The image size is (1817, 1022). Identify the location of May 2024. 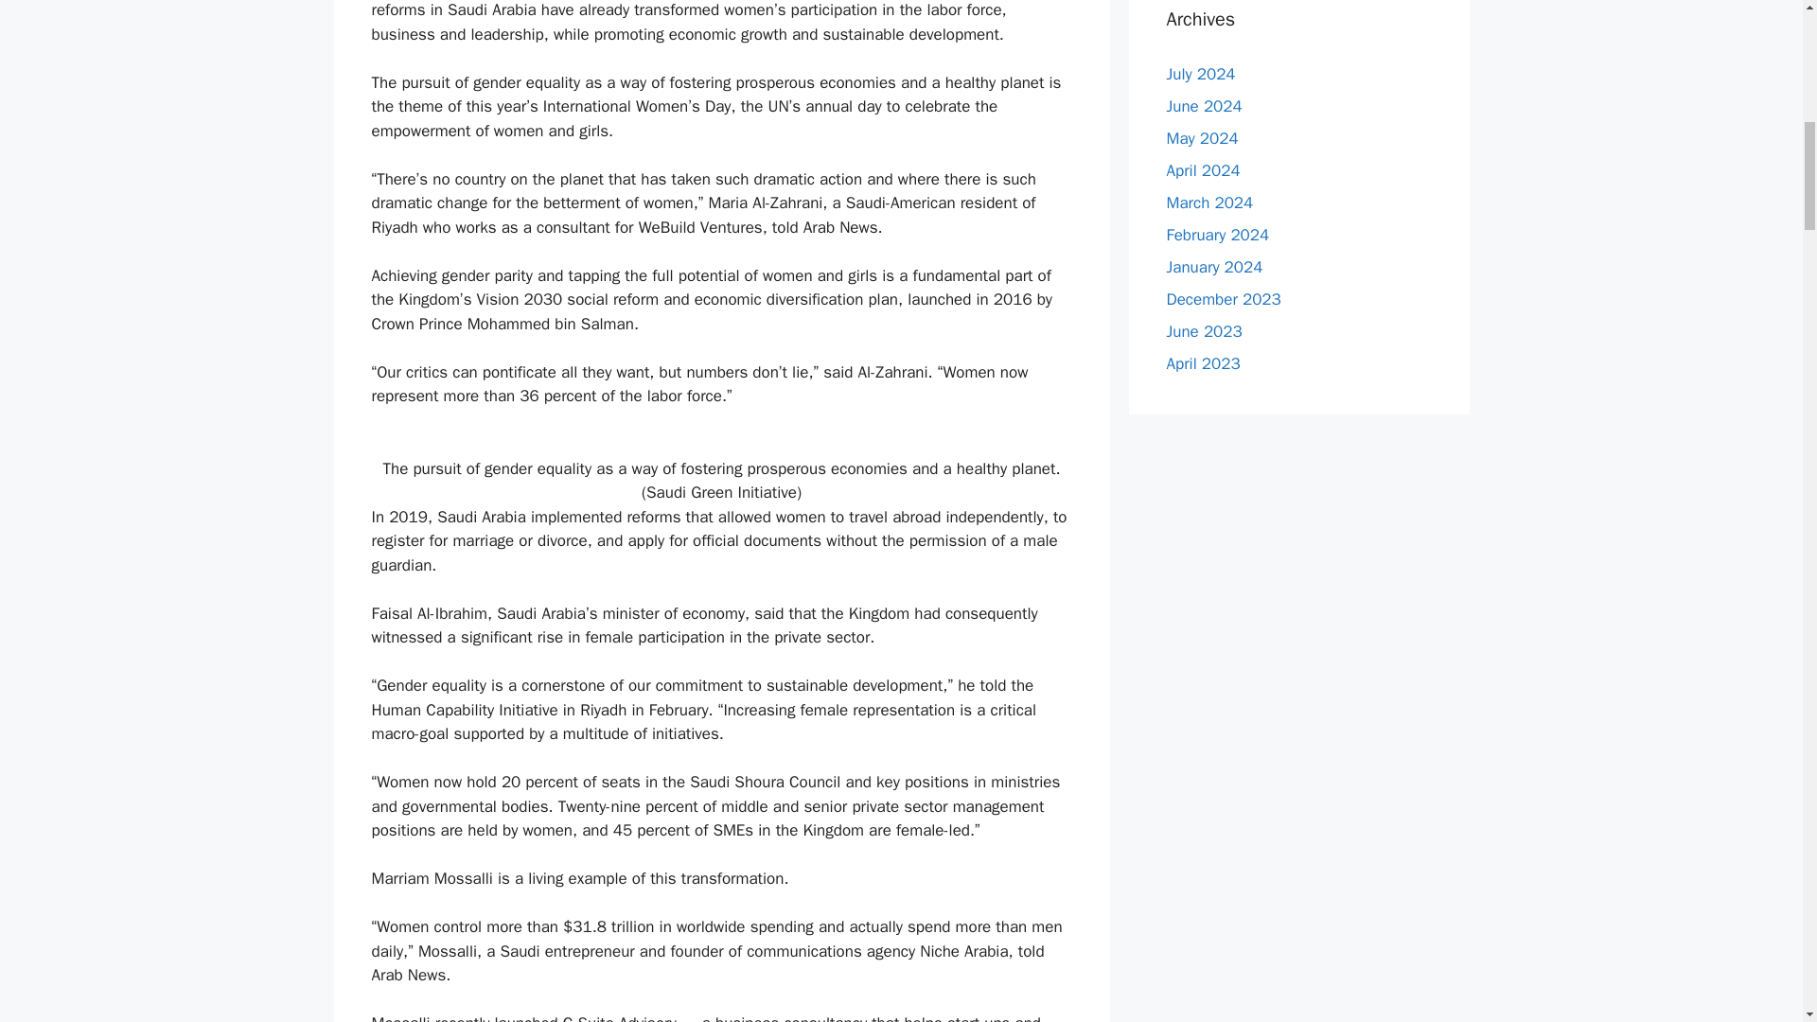
(1202, 138).